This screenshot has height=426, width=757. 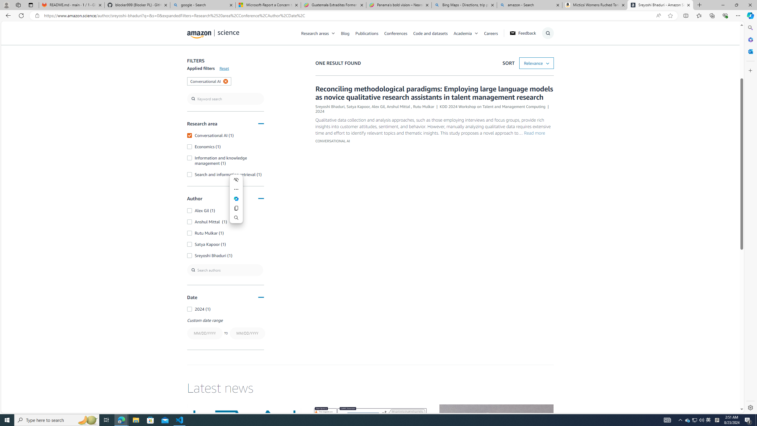 I want to click on Rutu Mulkar, so click(x=423, y=106).